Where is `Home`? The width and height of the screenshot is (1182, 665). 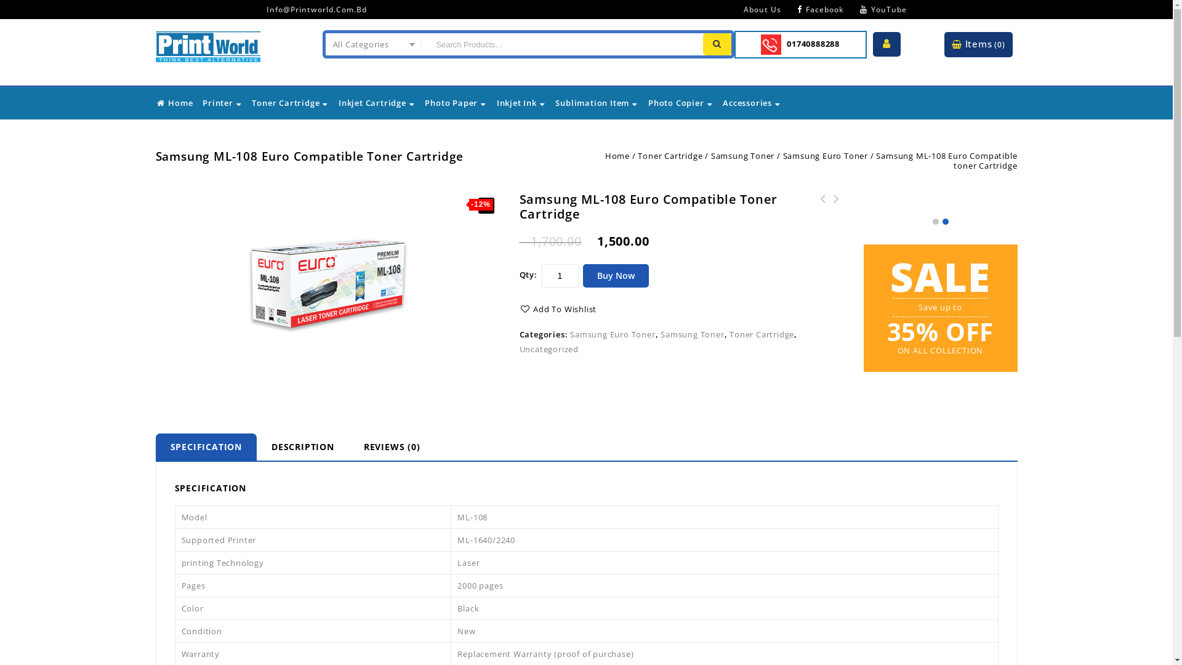
Home is located at coordinates (174, 103).